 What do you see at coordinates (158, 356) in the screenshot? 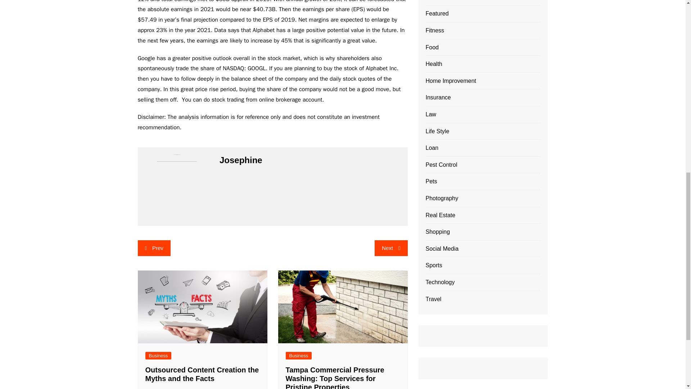
I see `Business` at bounding box center [158, 356].